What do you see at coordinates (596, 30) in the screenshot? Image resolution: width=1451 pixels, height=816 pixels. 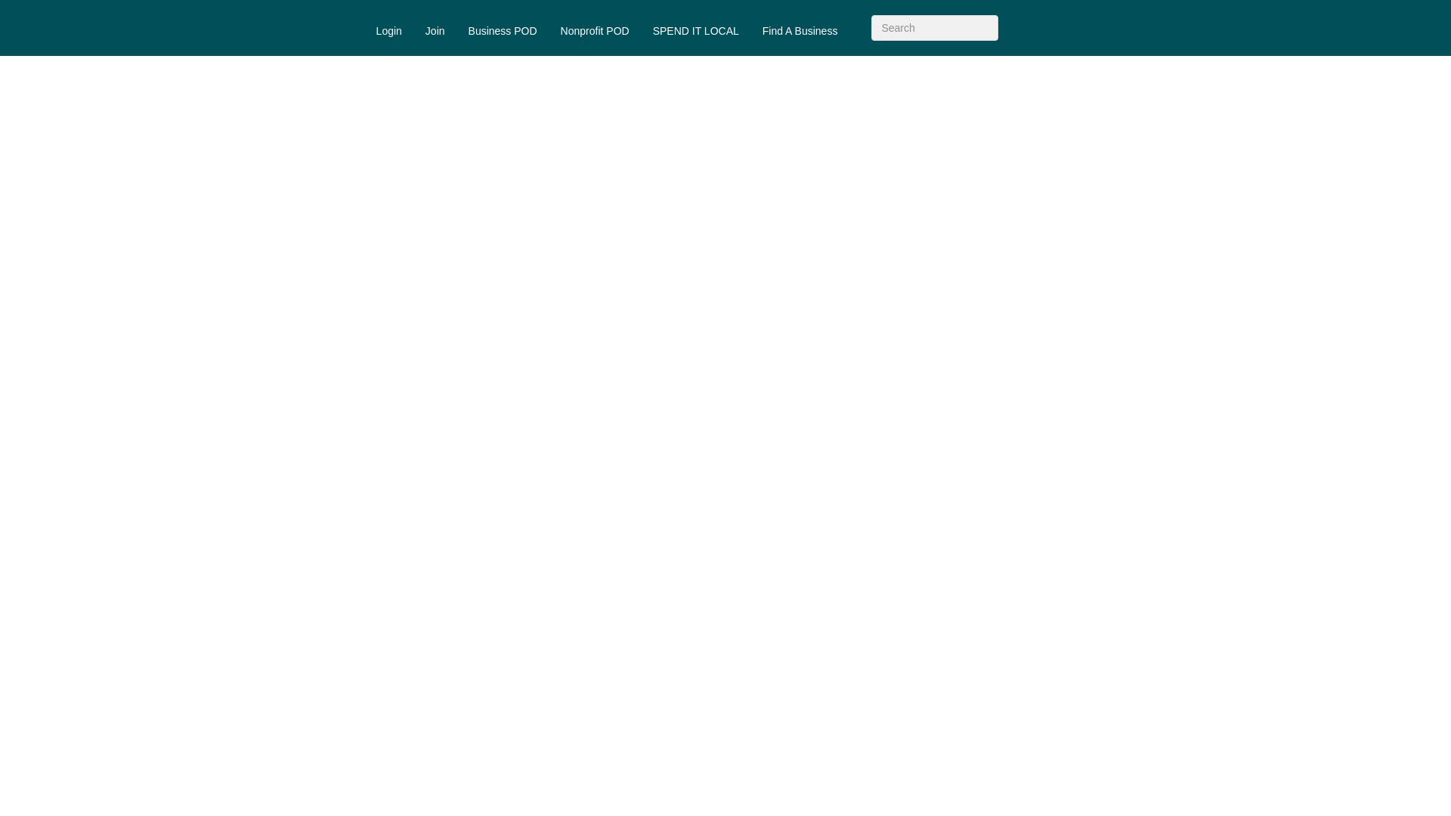 I see `Nonprofit POD` at bounding box center [596, 30].